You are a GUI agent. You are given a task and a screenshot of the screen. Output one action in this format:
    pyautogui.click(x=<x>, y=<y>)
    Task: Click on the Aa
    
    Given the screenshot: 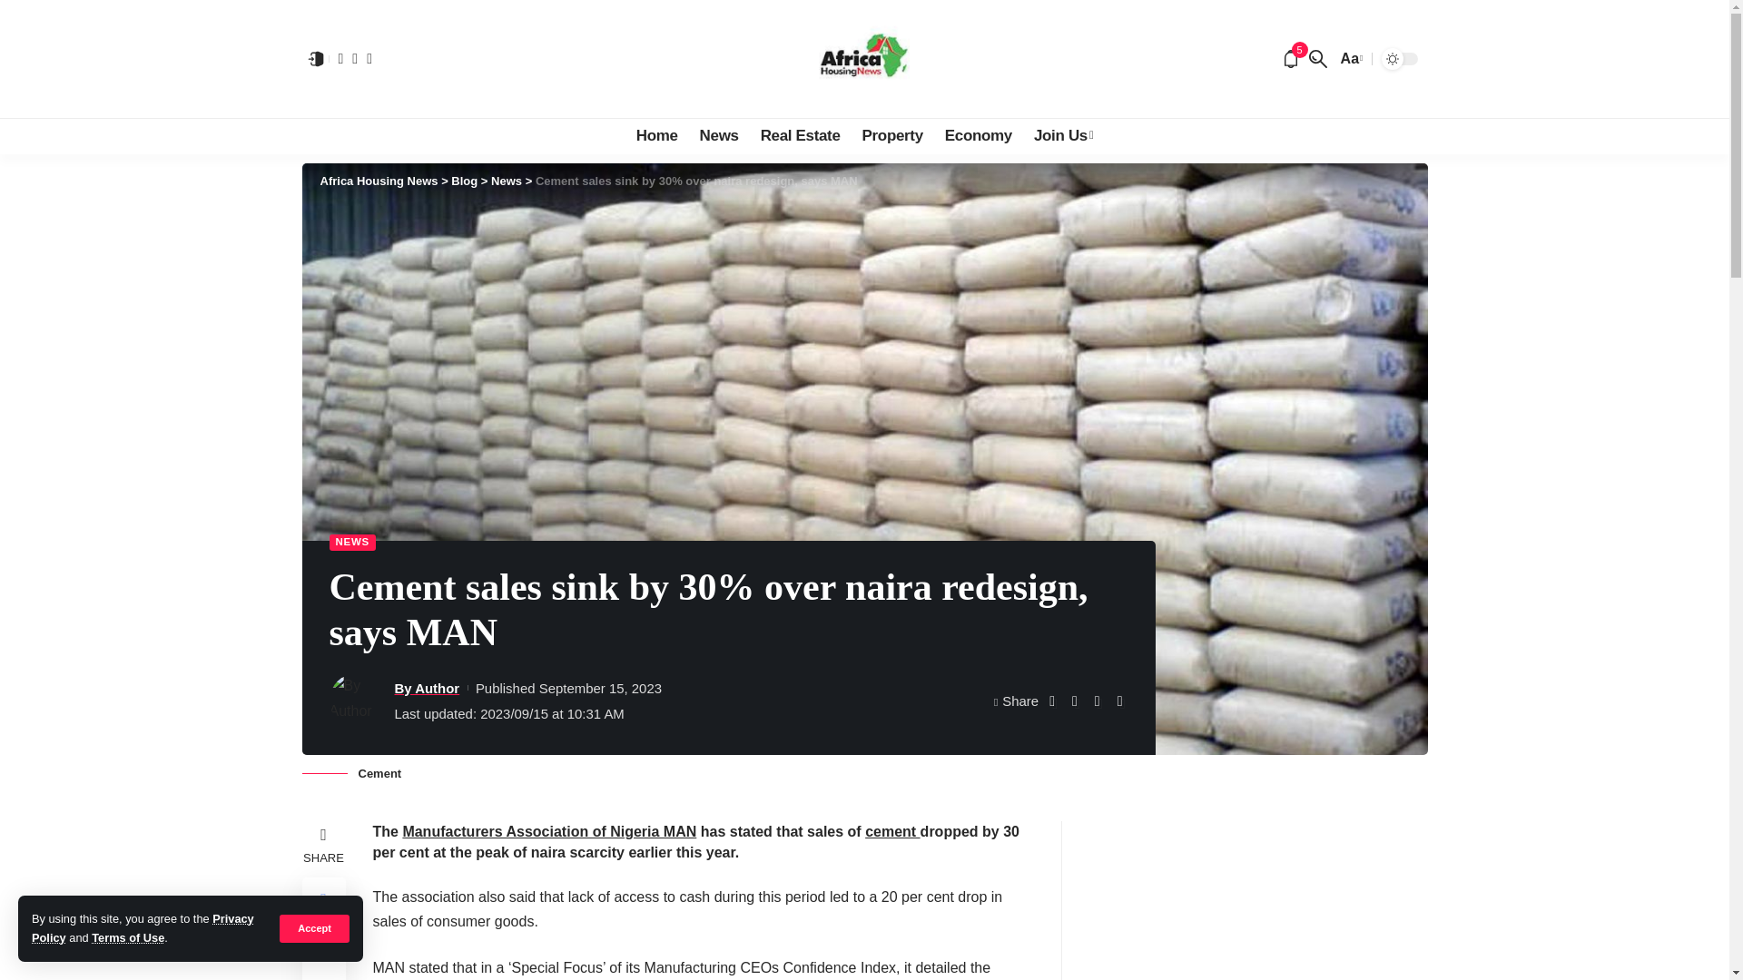 What is the action you would take?
    pyautogui.click(x=1349, y=58)
    